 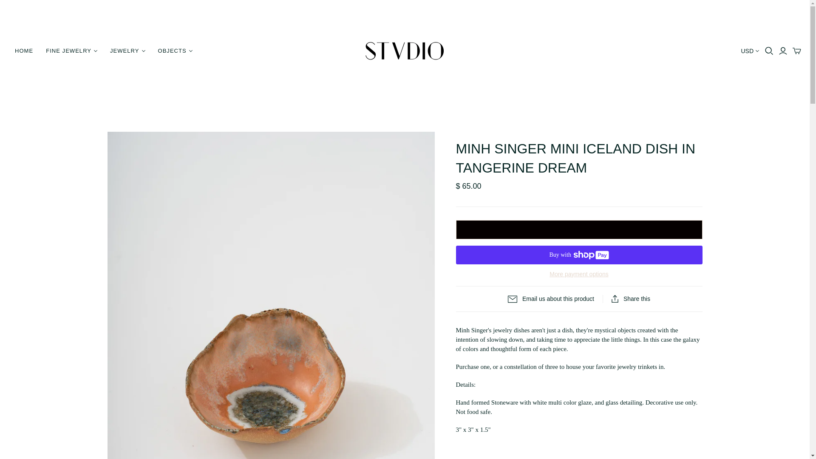 I want to click on OBJECTS, so click(x=174, y=51).